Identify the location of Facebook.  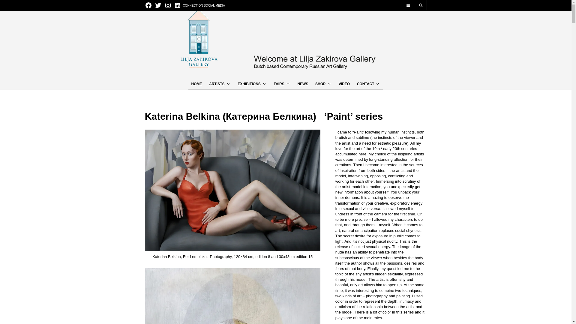
(148, 5).